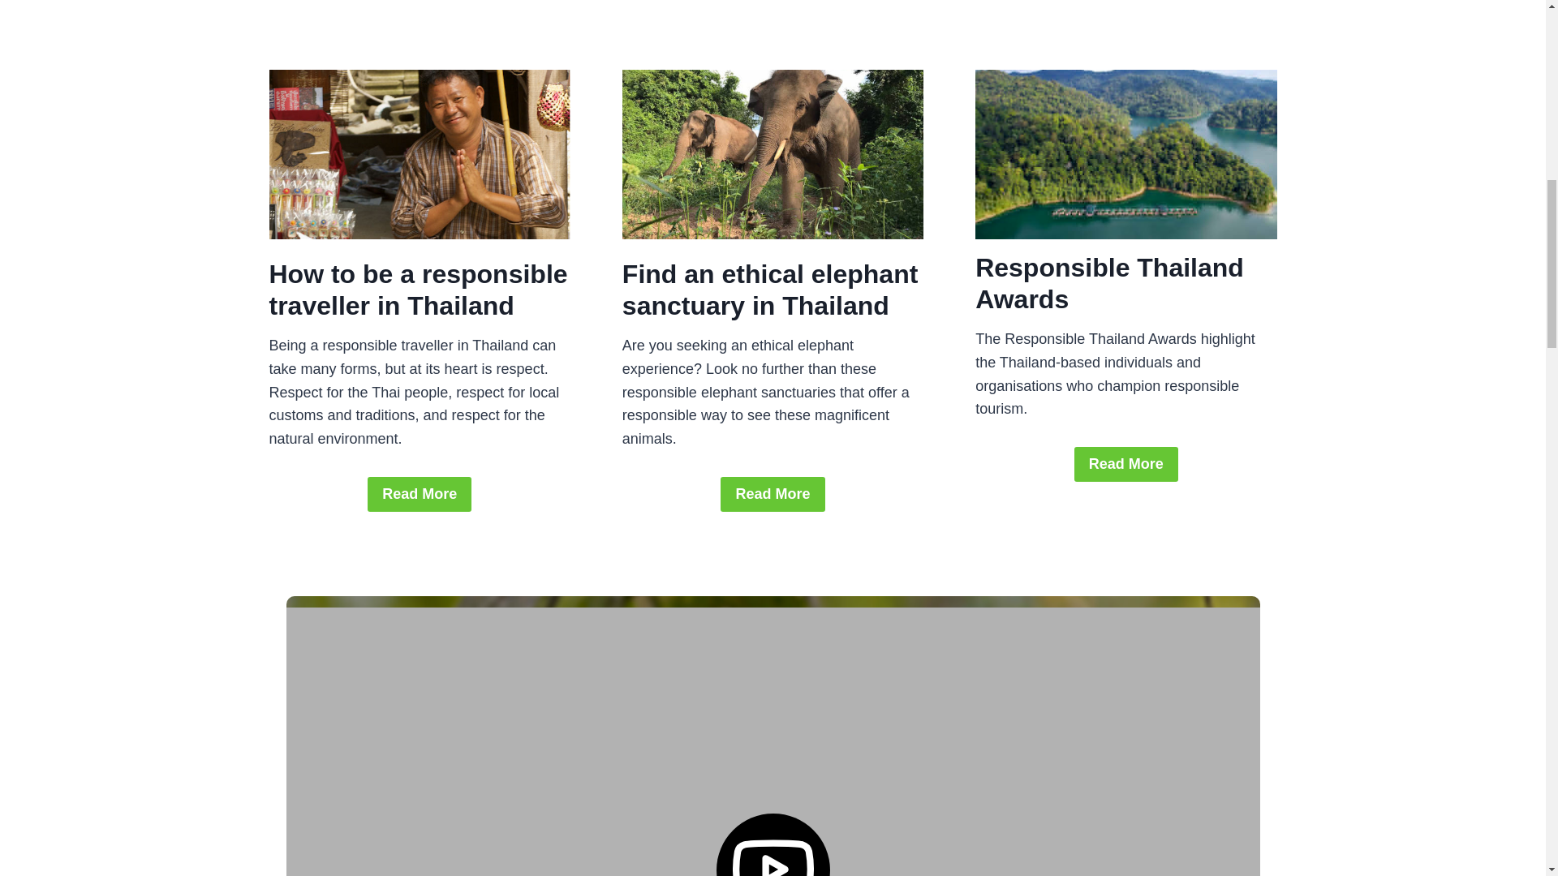  Describe the element at coordinates (1108, 282) in the screenshot. I see `Responsible Thailand Awards` at that location.